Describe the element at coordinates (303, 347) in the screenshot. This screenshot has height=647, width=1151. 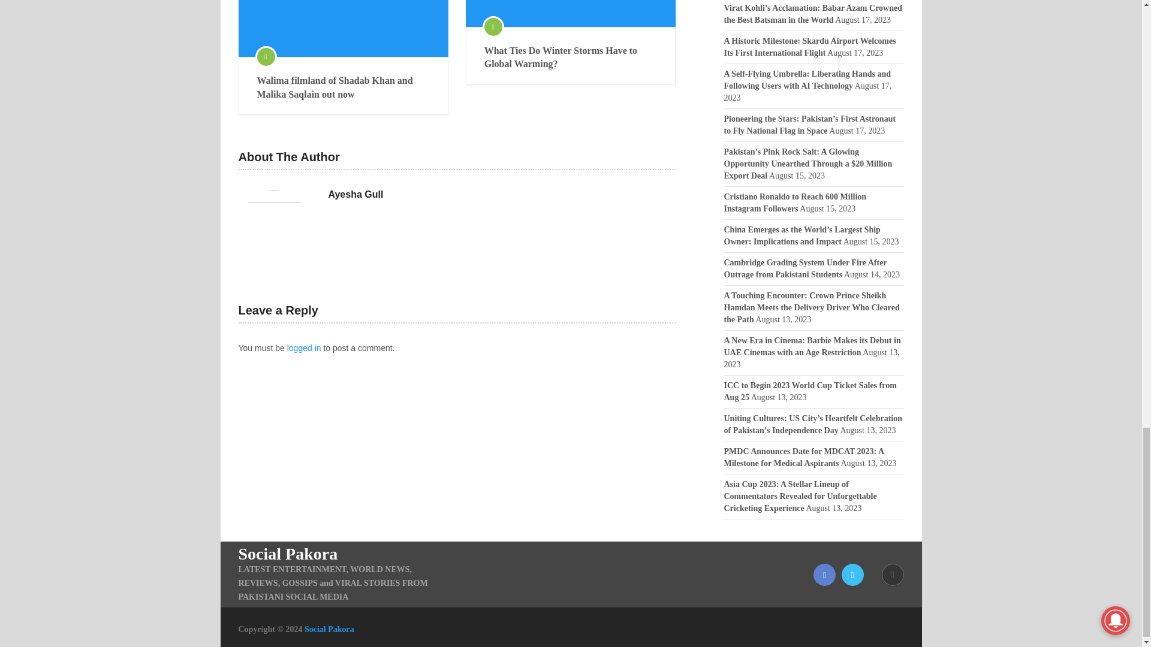
I see `logged in` at that location.